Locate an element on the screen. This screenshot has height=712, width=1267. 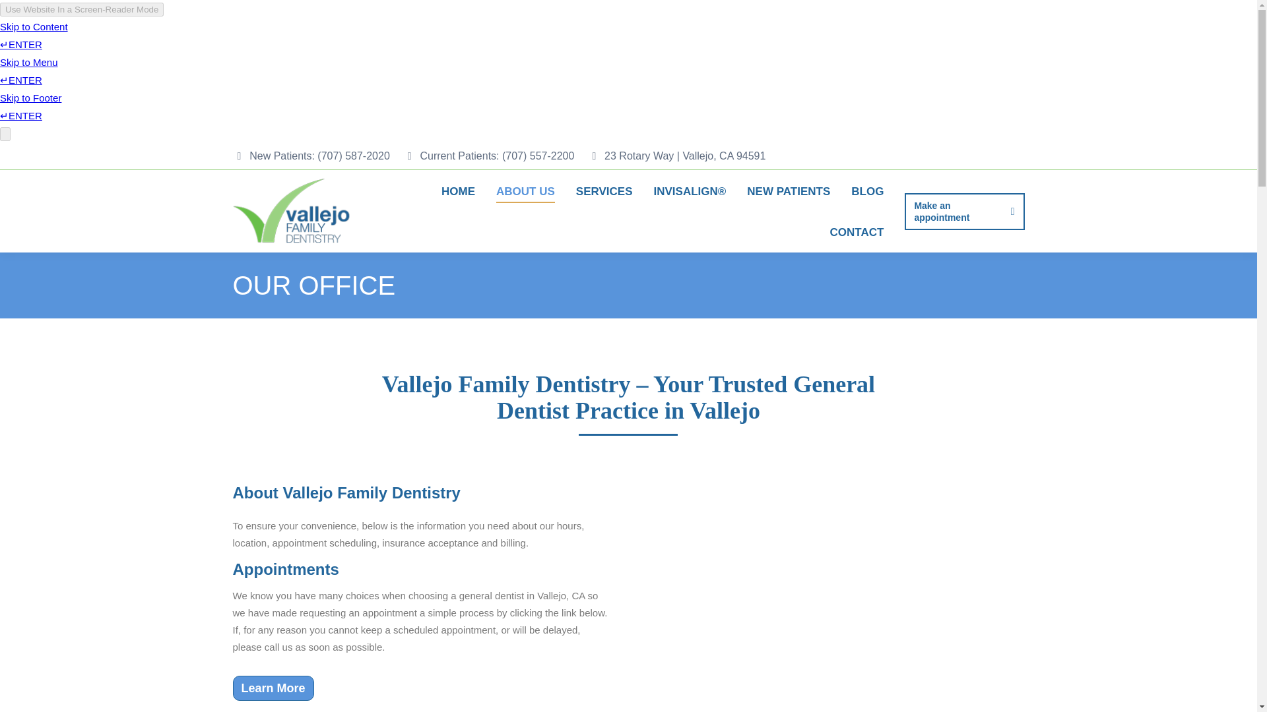
CONTACT is located at coordinates (857, 231).